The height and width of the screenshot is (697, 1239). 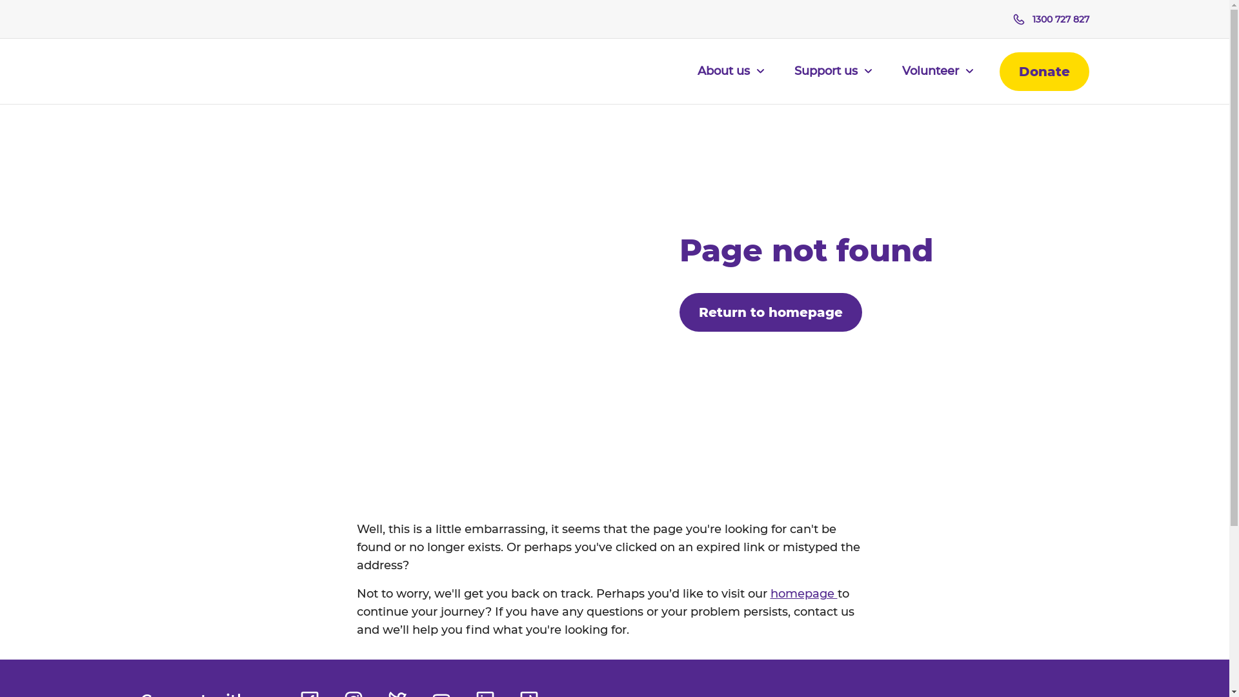 I want to click on Captain Starlight, so click(x=615, y=182).